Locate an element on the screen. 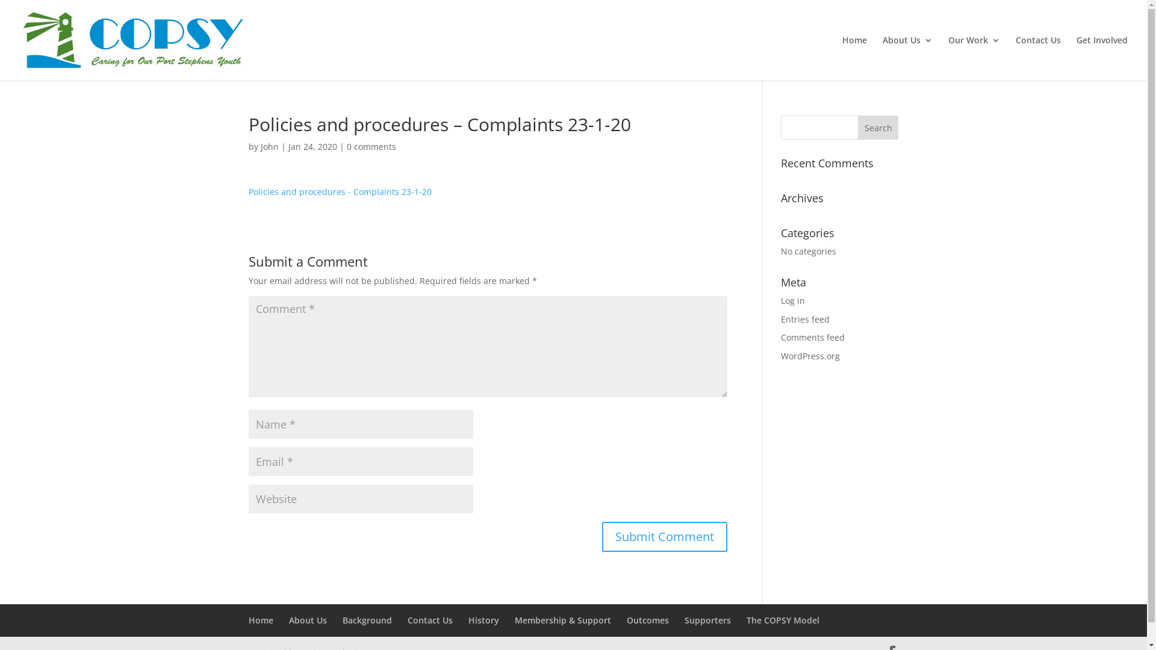 The width and height of the screenshot is (1156, 650). Submit Comment is located at coordinates (665, 537).